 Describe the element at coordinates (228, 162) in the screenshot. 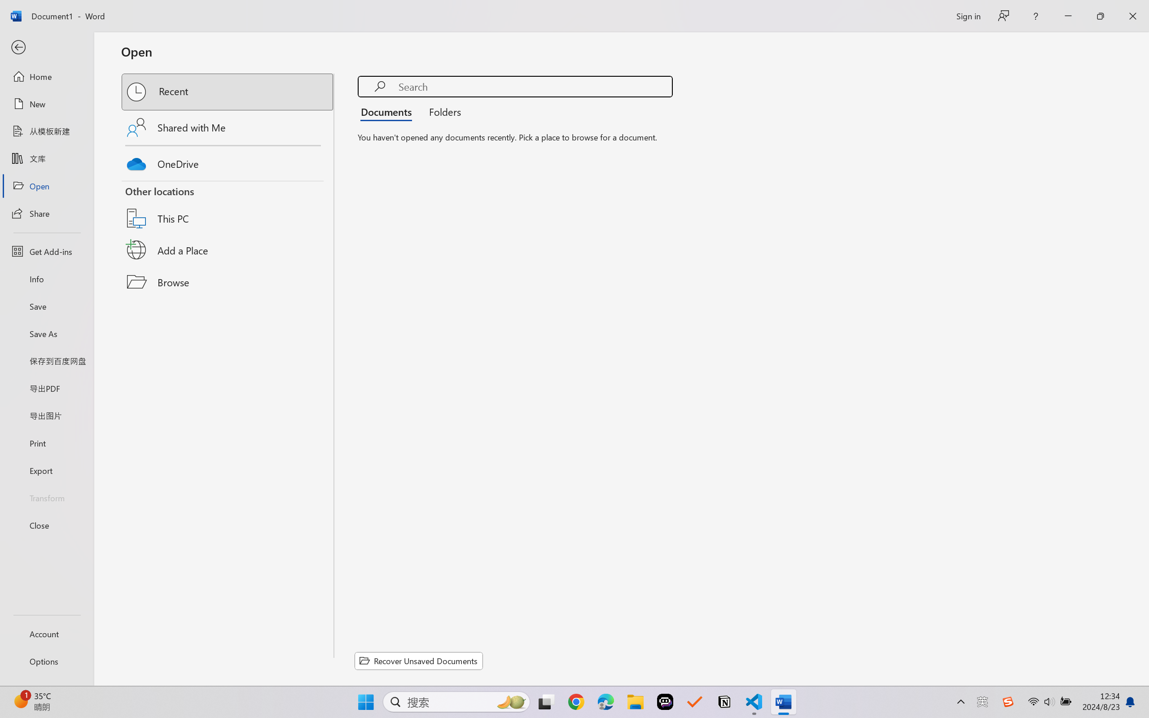

I see `OneDrive` at that location.